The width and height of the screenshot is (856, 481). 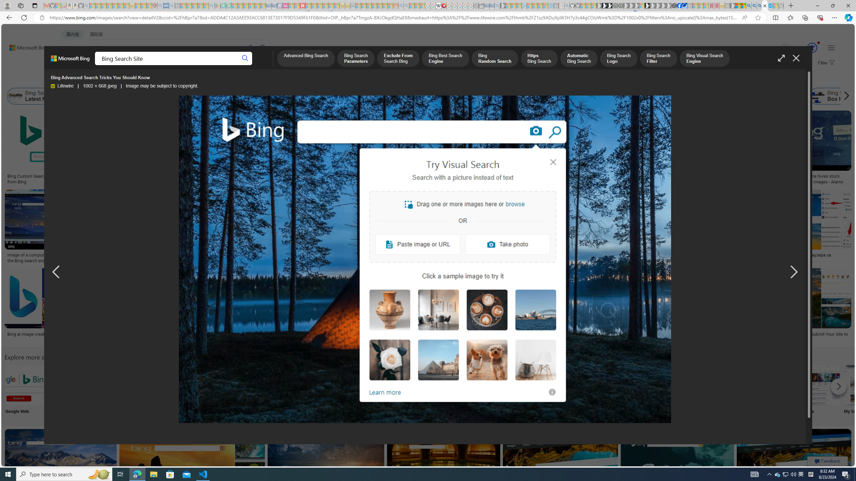 What do you see at coordinates (343, 96) in the screenshot?
I see `Bing Search Terms` at bounding box center [343, 96].